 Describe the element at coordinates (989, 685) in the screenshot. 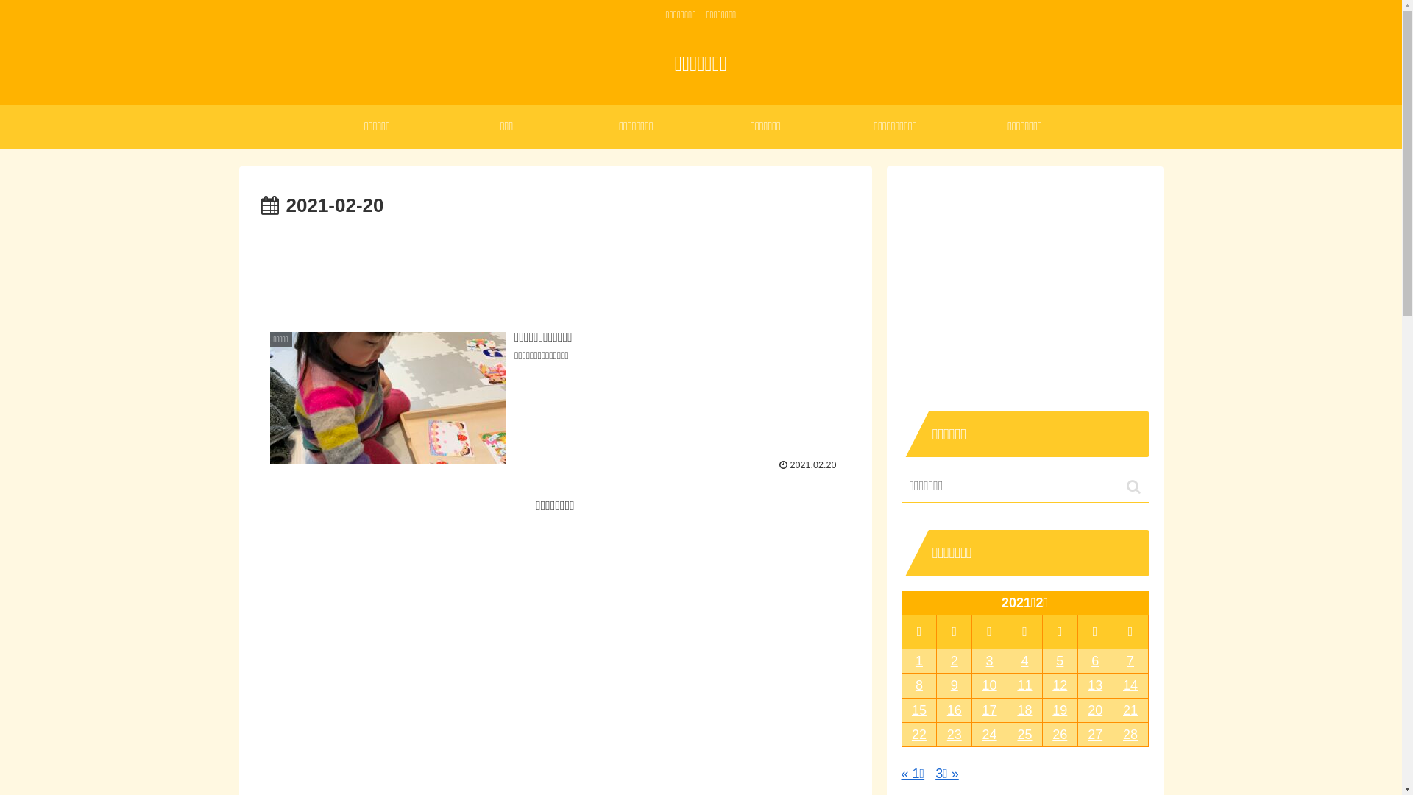

I see `10` at that location.